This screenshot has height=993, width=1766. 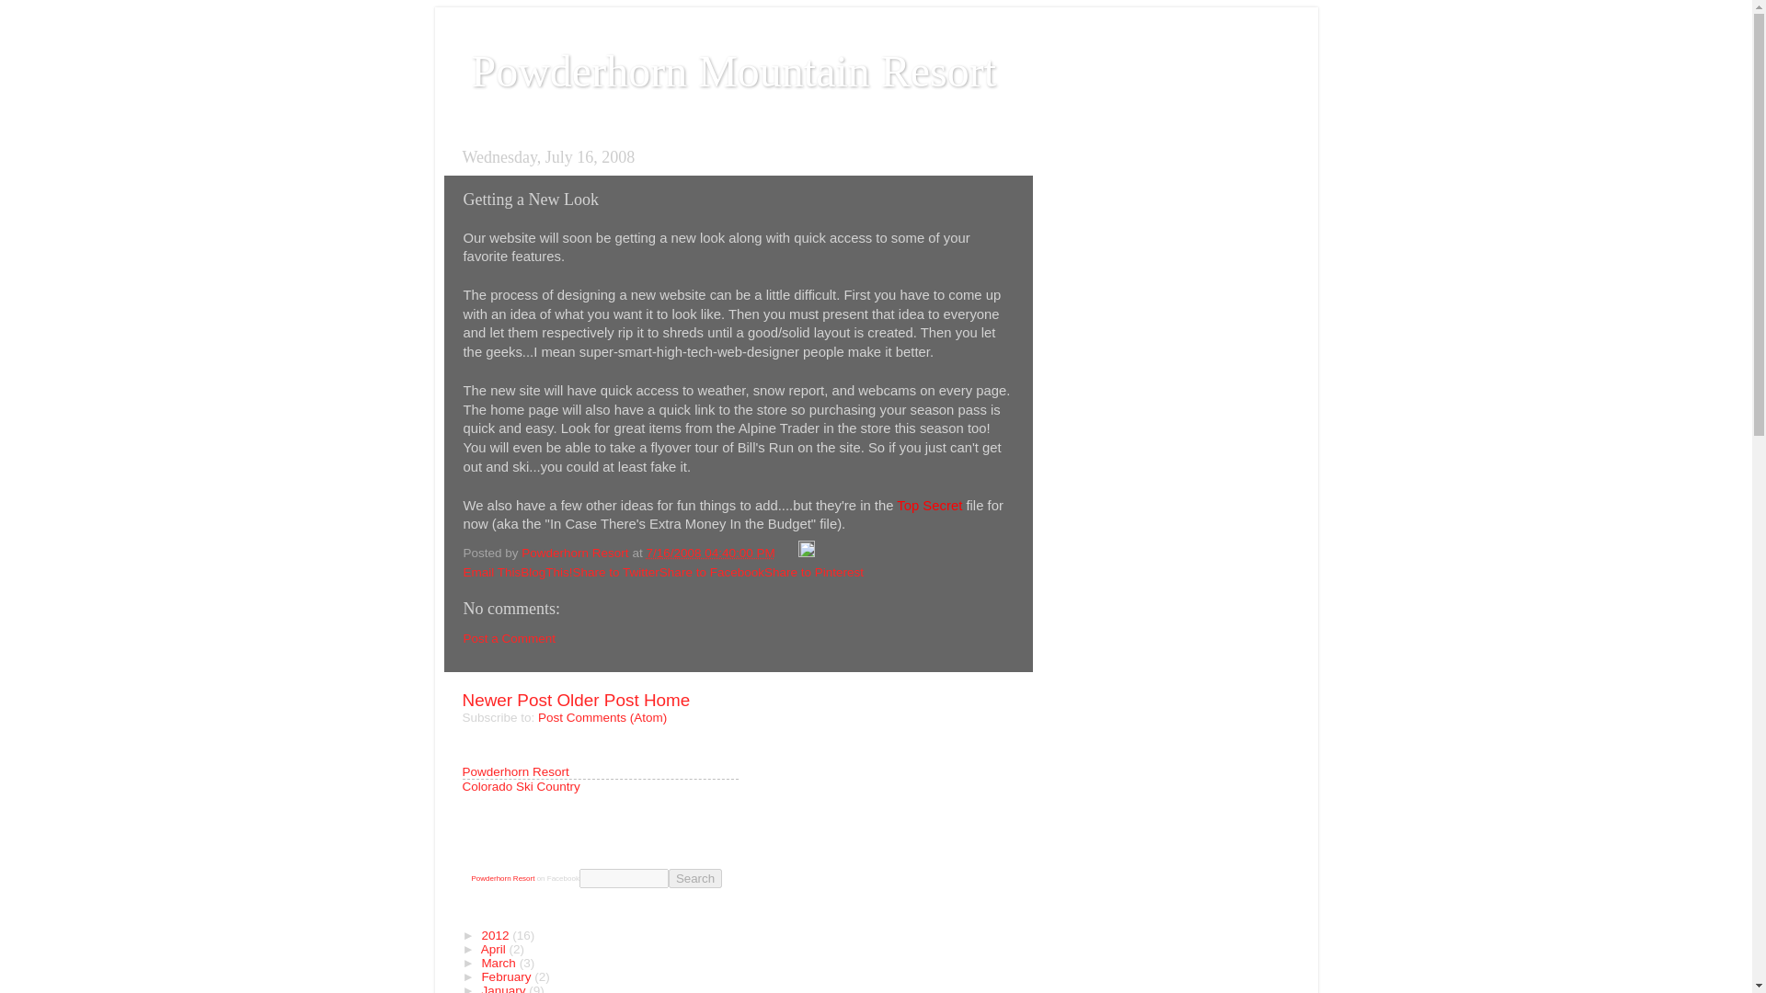 I want to click on permanent link, so click(x=710, y=554).